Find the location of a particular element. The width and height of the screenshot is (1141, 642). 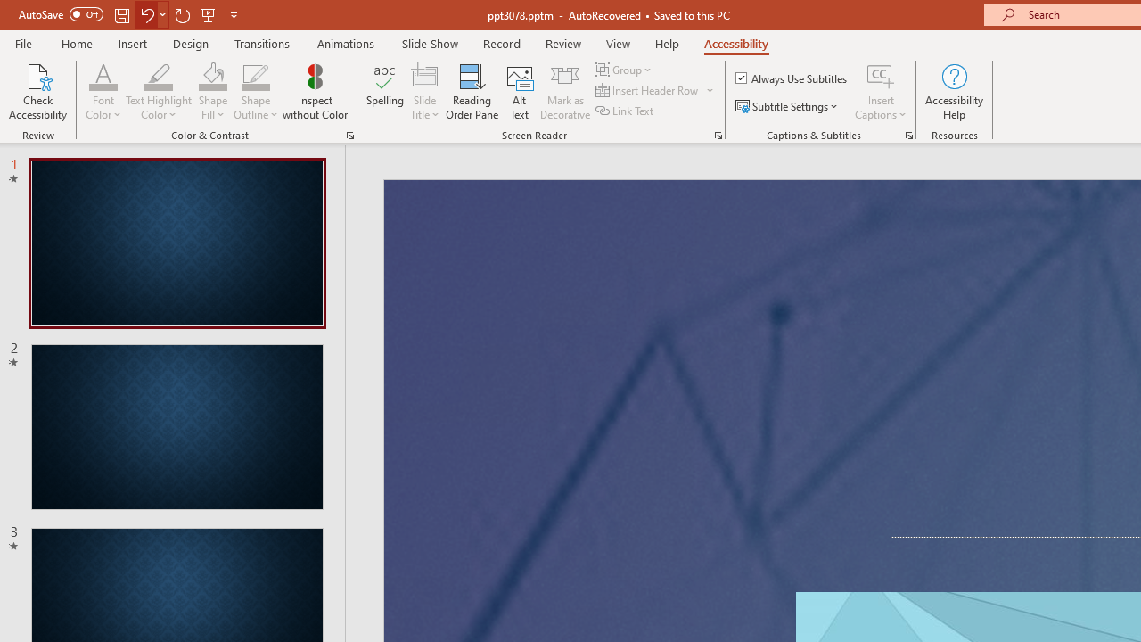

Insert Header Row is located at coordinates (648, 91).